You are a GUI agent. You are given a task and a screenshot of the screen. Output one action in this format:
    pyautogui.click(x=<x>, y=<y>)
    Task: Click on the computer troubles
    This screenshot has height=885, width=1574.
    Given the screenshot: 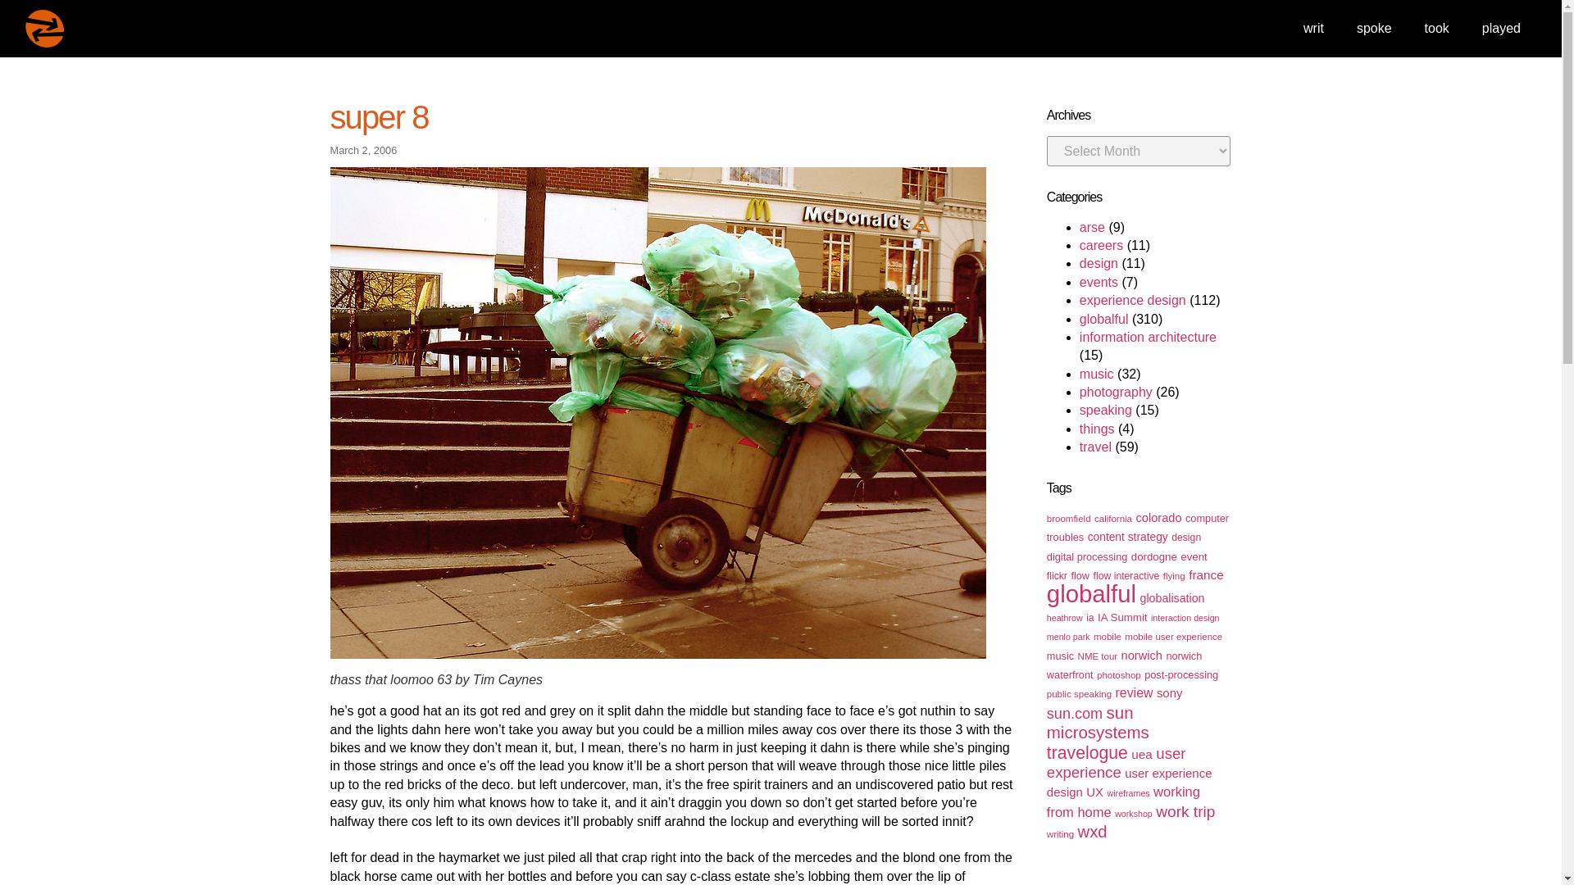 What is the action you would take?
    pyautogui.click(x=1138, y=528)
    